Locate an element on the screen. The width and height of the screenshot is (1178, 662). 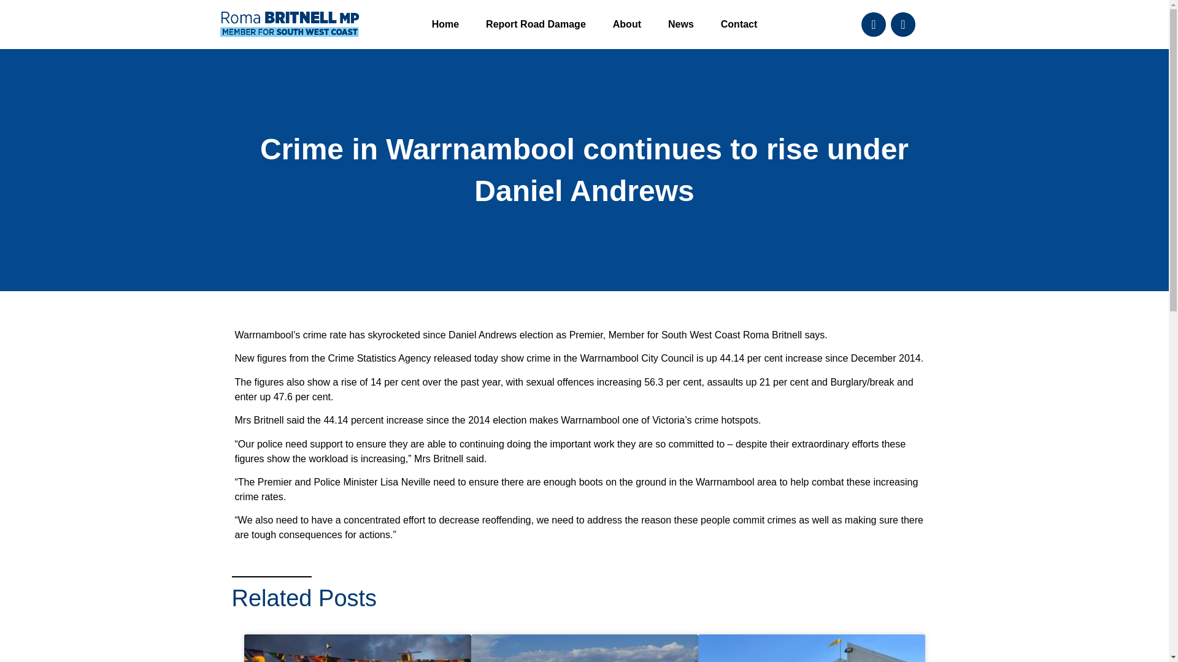
Contact is located at coordinates (739, 25).